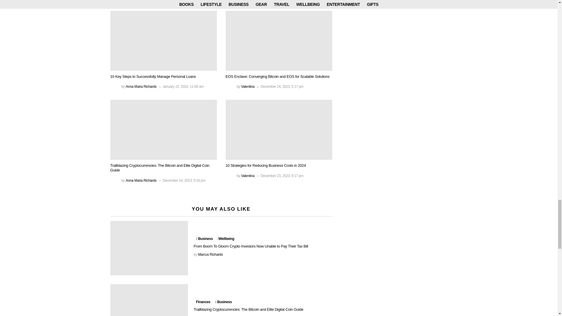 This screenshot has height=316, width=562. What do you see at coordinates (248, 87) in the screenshot?
I see `Posts by Valentina` at bounding box center [248, 87].